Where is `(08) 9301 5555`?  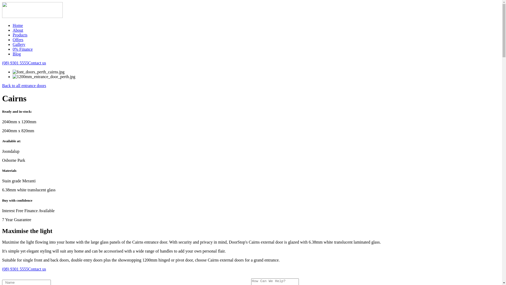 (08) 9301 5555 is located at coordinates (15, 269).